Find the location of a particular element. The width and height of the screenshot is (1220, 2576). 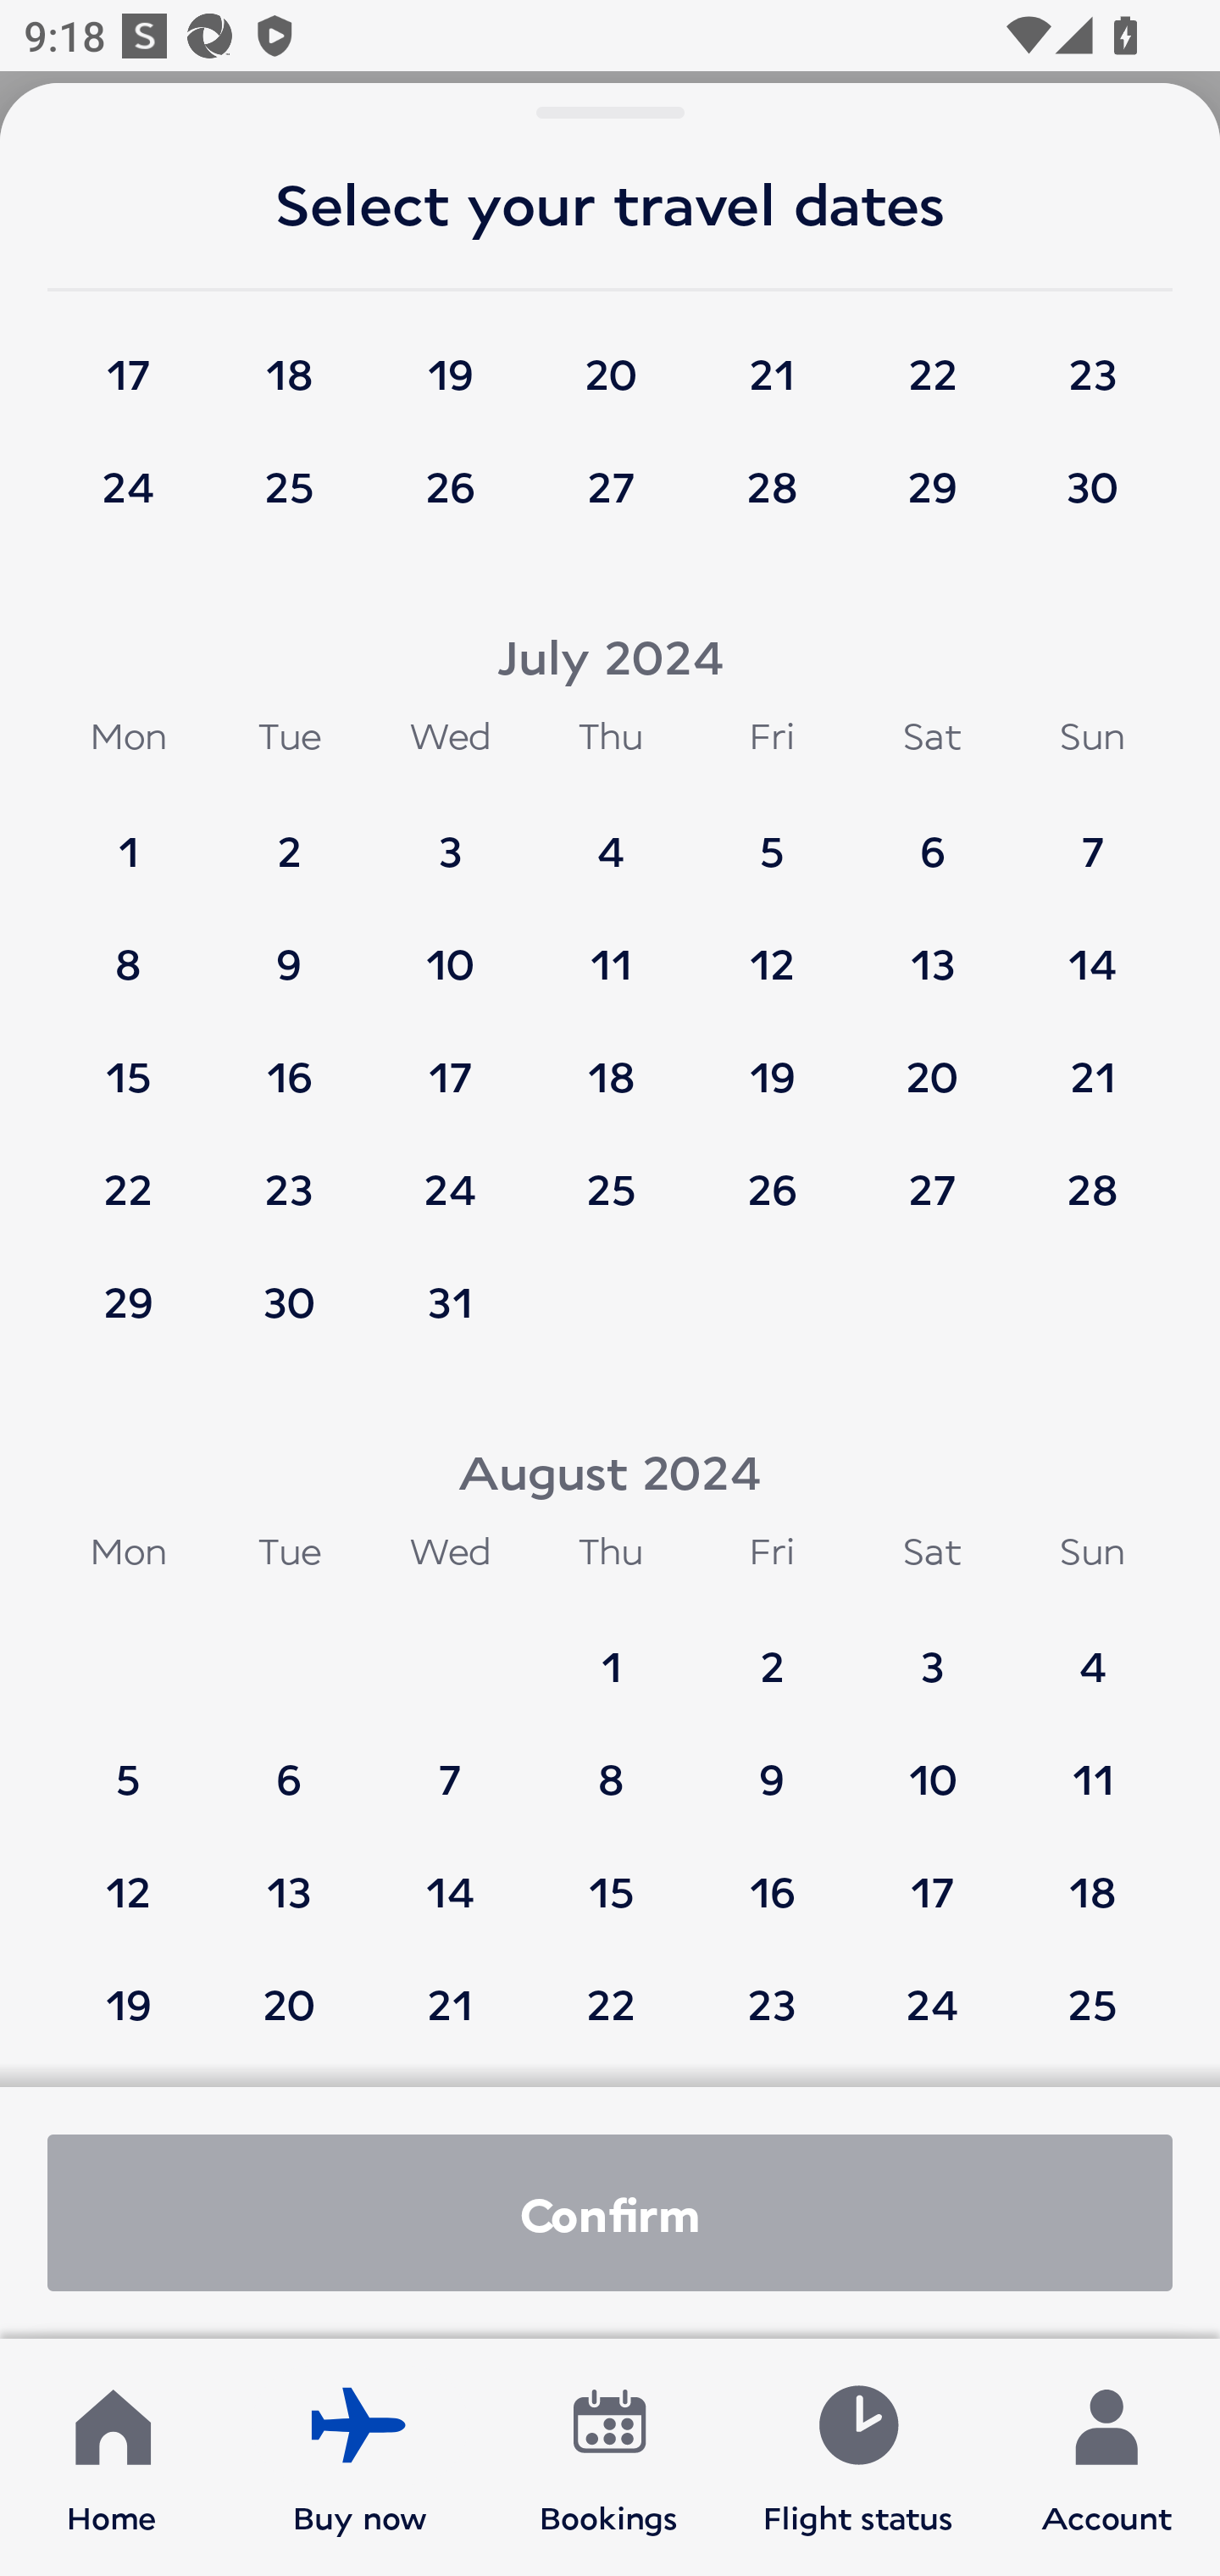

12 is located at coordinates (128, 1876).